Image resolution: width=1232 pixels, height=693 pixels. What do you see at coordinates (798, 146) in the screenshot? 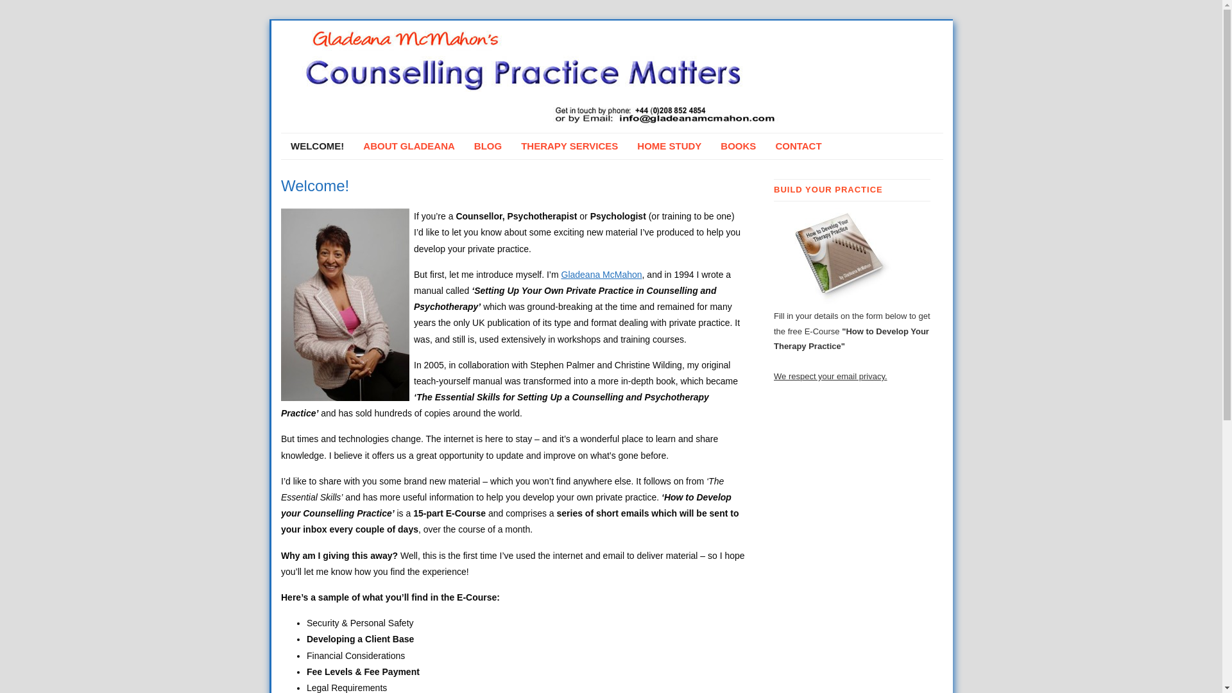
I see `CONTACT` at bounding box center [798, 146].